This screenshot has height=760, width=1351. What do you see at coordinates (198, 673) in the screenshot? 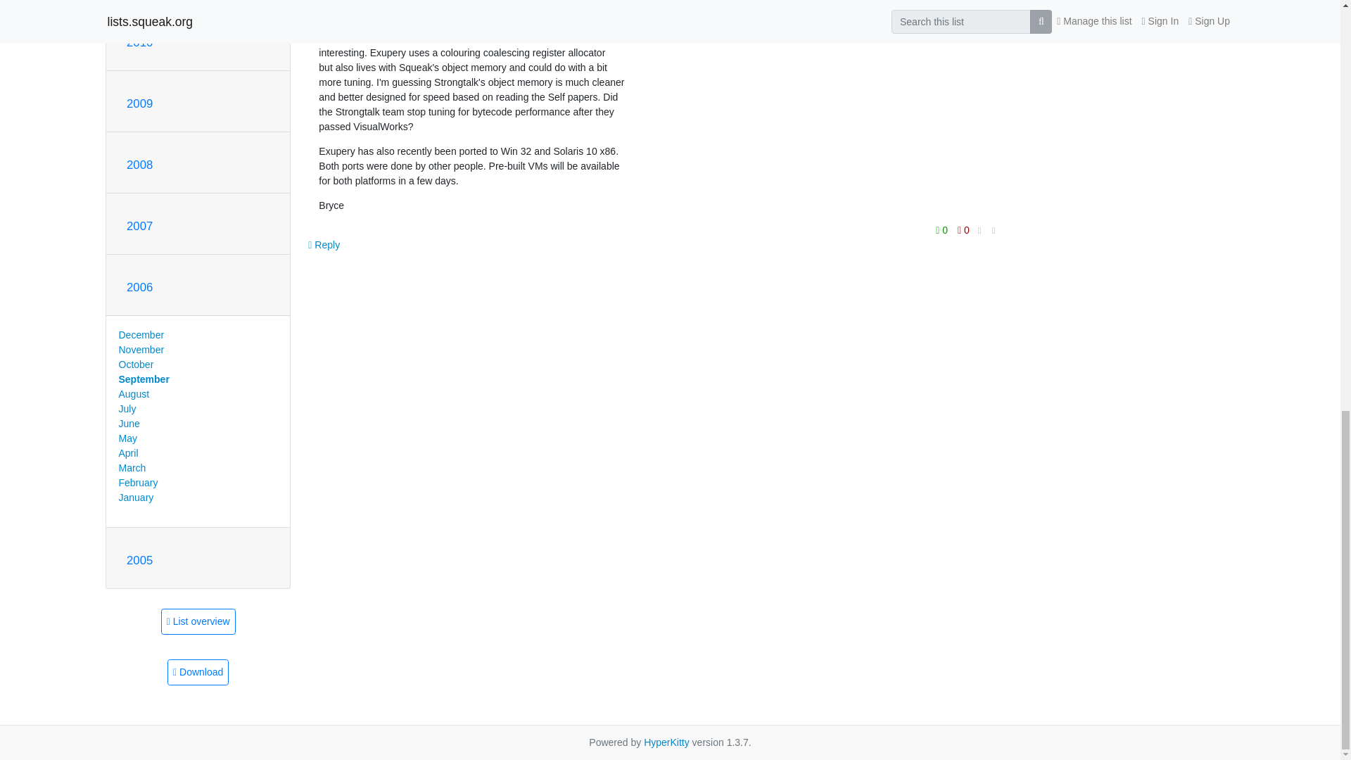
I see `This message in gzipped mbox format` at bounding box center [198, 673].